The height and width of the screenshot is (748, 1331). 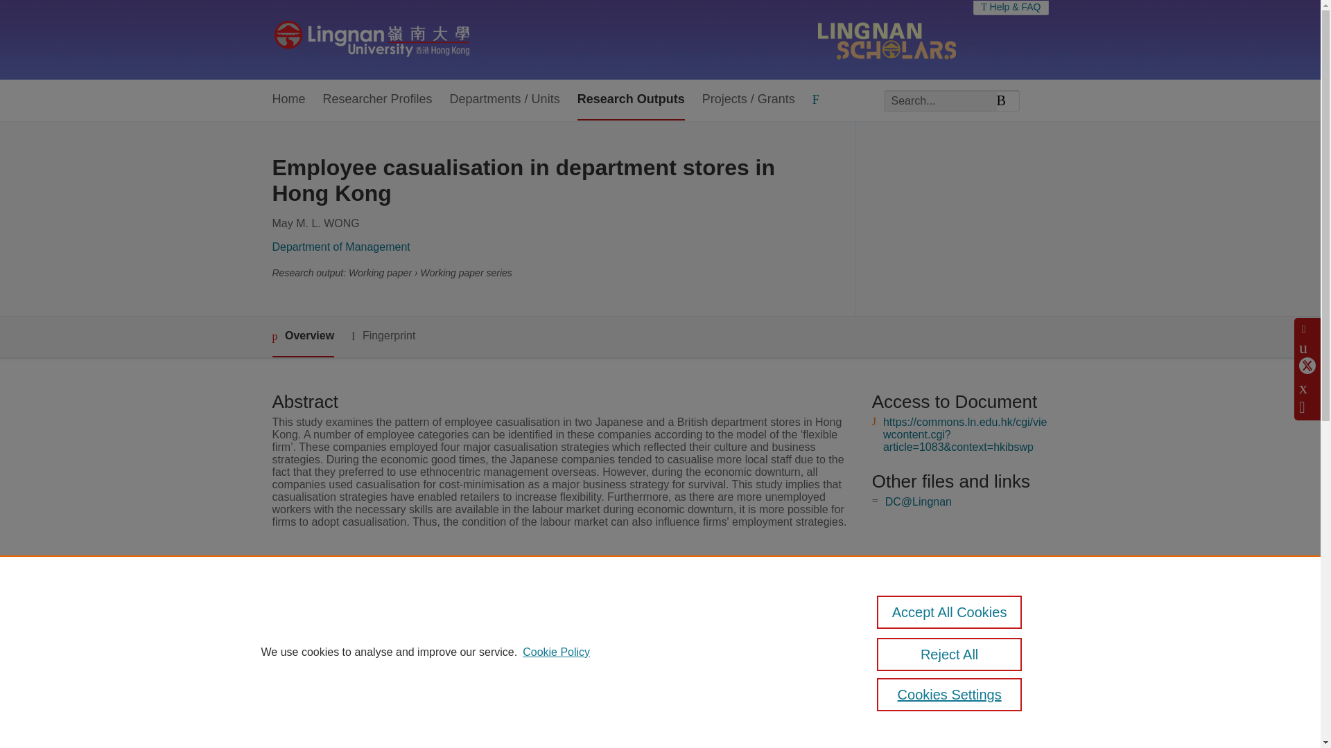 I want to click on Fingerprint, so click(x=383, y=336).